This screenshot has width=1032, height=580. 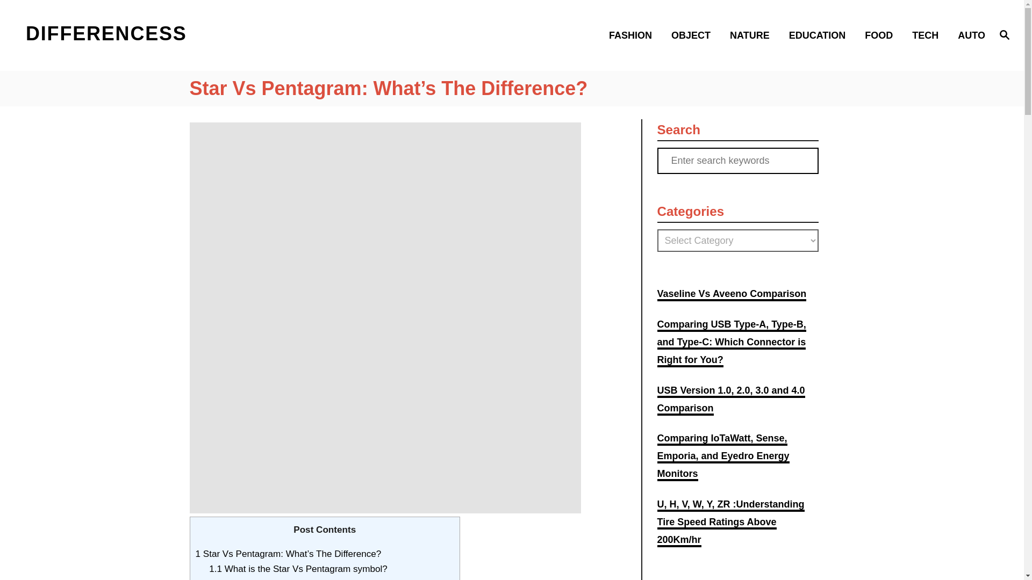 What do you see at coordinates (969, 34) in the screenshot?
I see `AUTO` at bounding box center [969, 34].